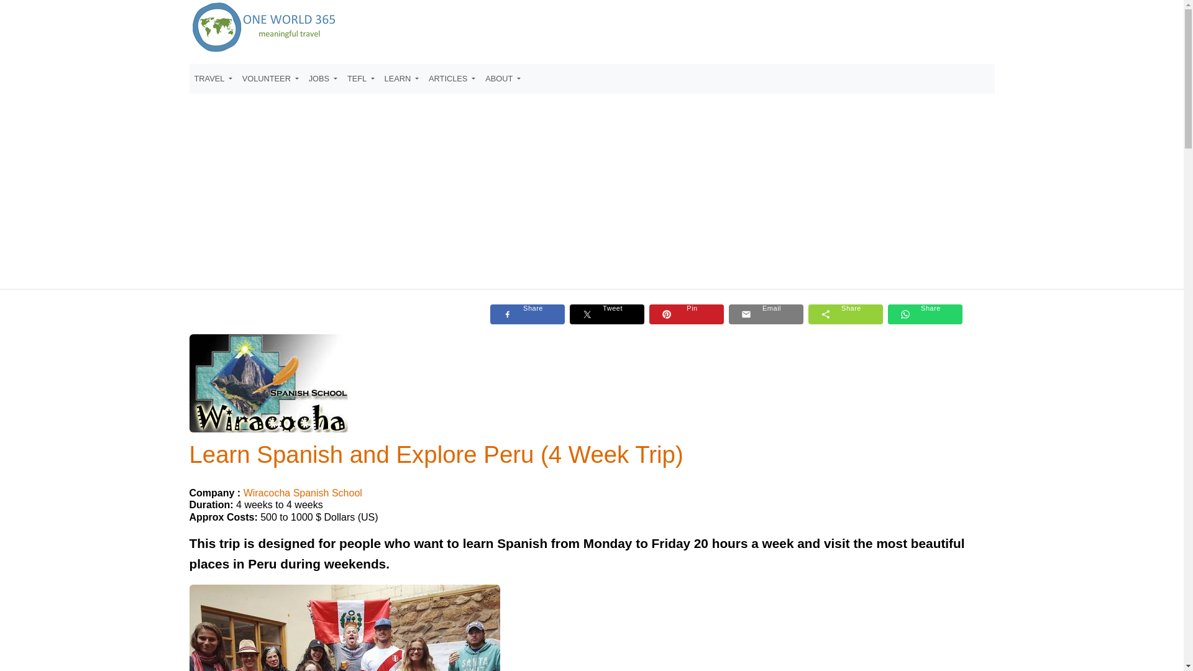  Describe the element at coordinates (213, 78) in the screenshot. I see `TRAVEL` at that location.